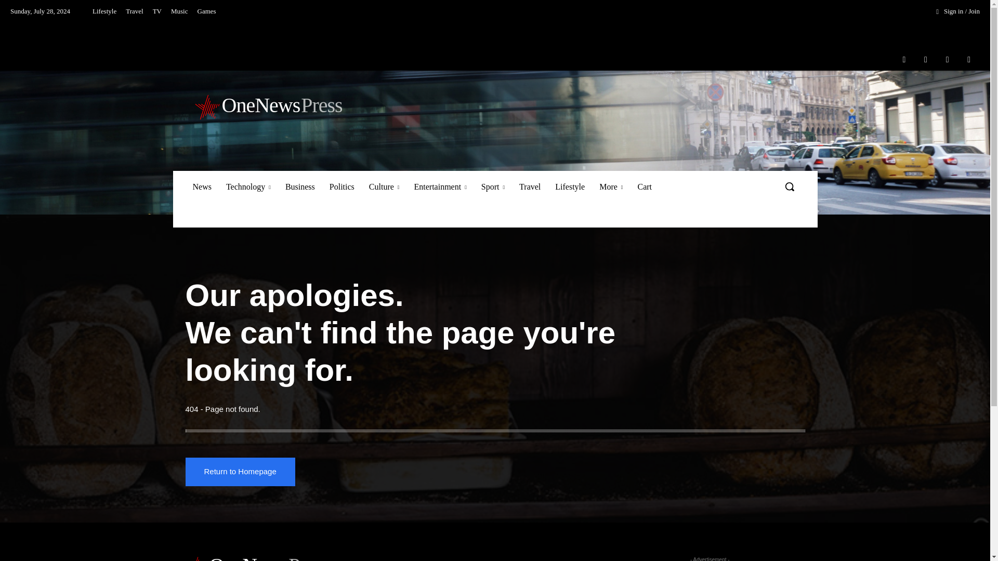  What do you see at coordinates (179, 11) in the screenshot?
I see `Music` at bounding box center [179, 11].